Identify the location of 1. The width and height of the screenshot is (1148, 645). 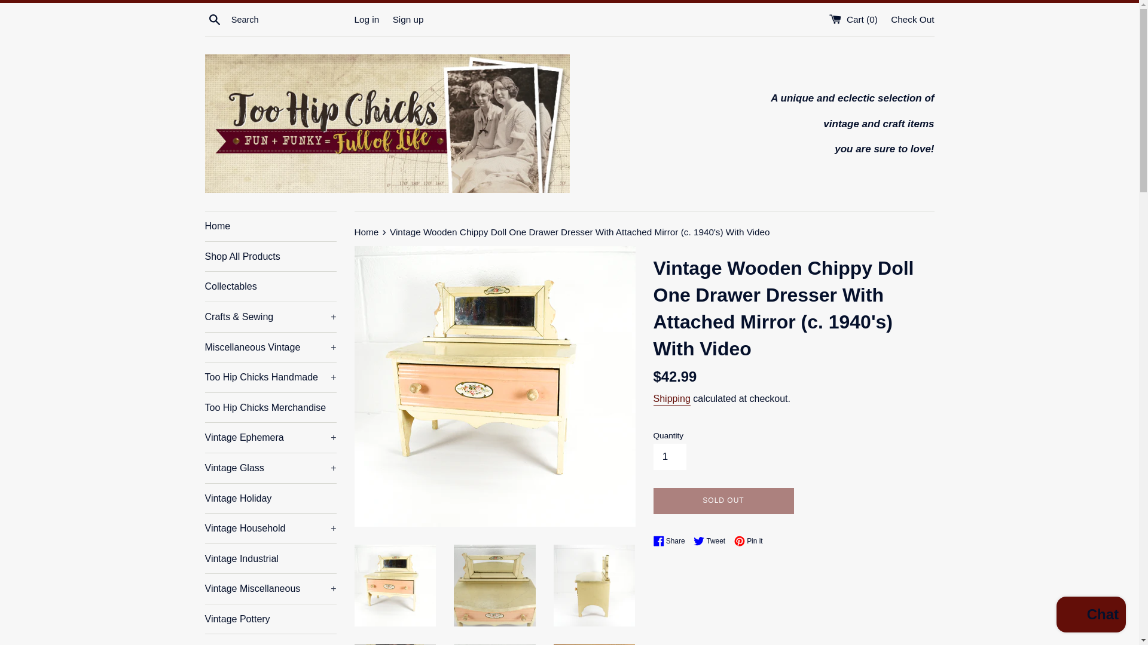
(669, 456).